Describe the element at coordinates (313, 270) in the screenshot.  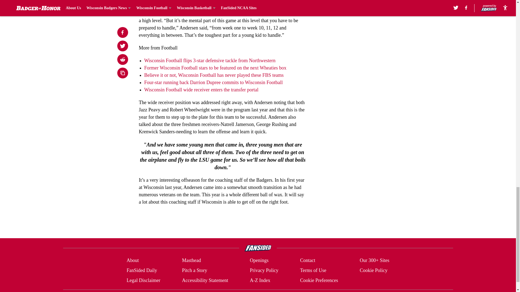
I see `Terms of Use` at that location.